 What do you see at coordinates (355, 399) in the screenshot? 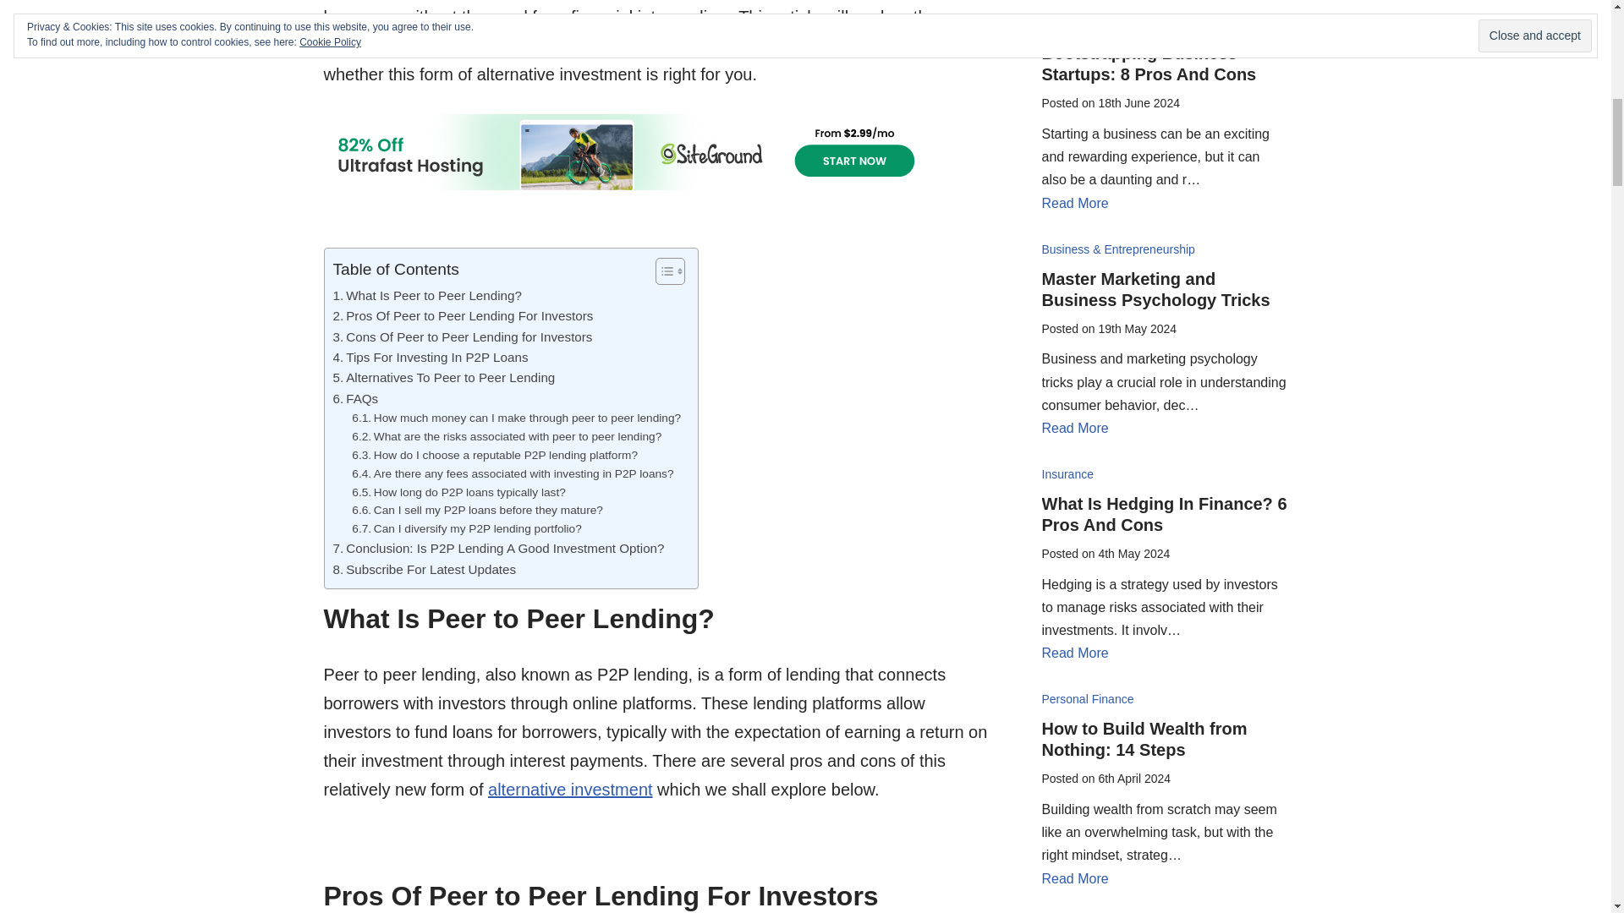
I see `FAQs` at bounding box center [355, 399].